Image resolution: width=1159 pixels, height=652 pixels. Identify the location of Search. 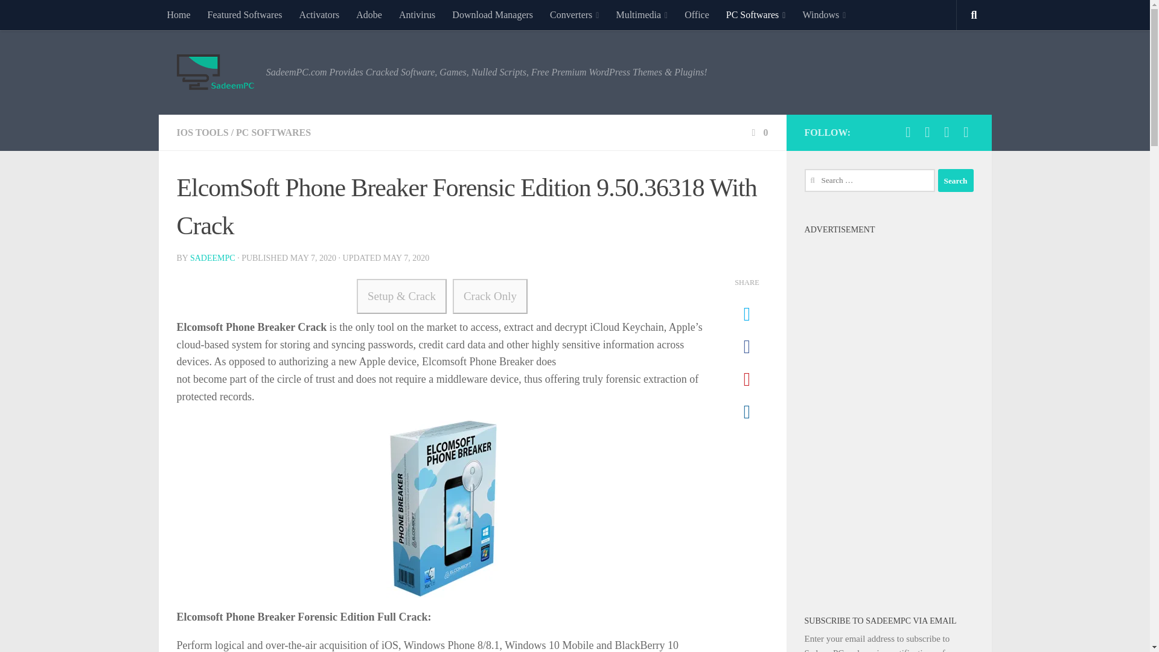
(955, 180).